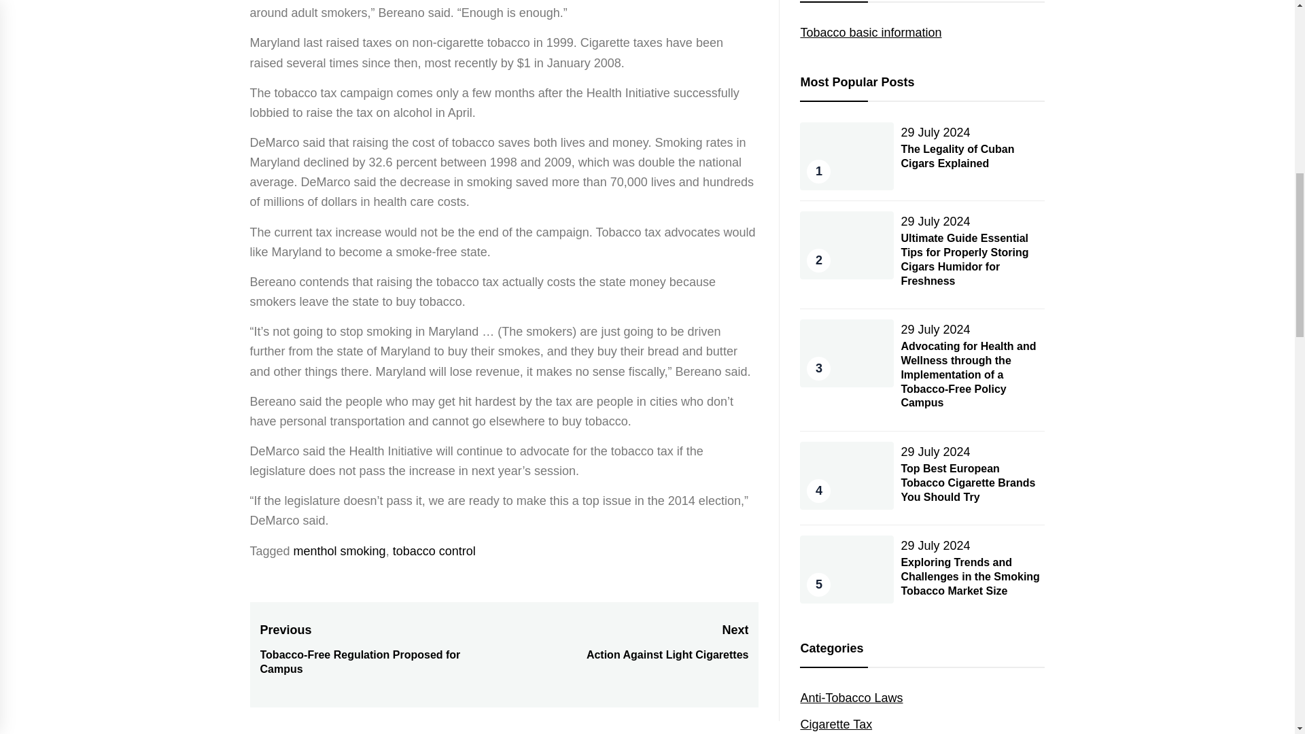 The width and height of the screenshot is (1305, 734). I want to click on The Legality of Cuban Cigars Explained, so click(935, 222).